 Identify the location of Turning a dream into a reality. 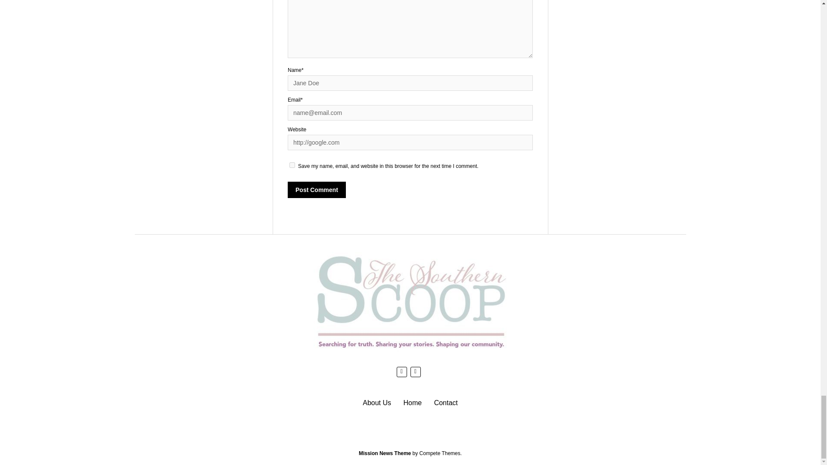
(377, 402).